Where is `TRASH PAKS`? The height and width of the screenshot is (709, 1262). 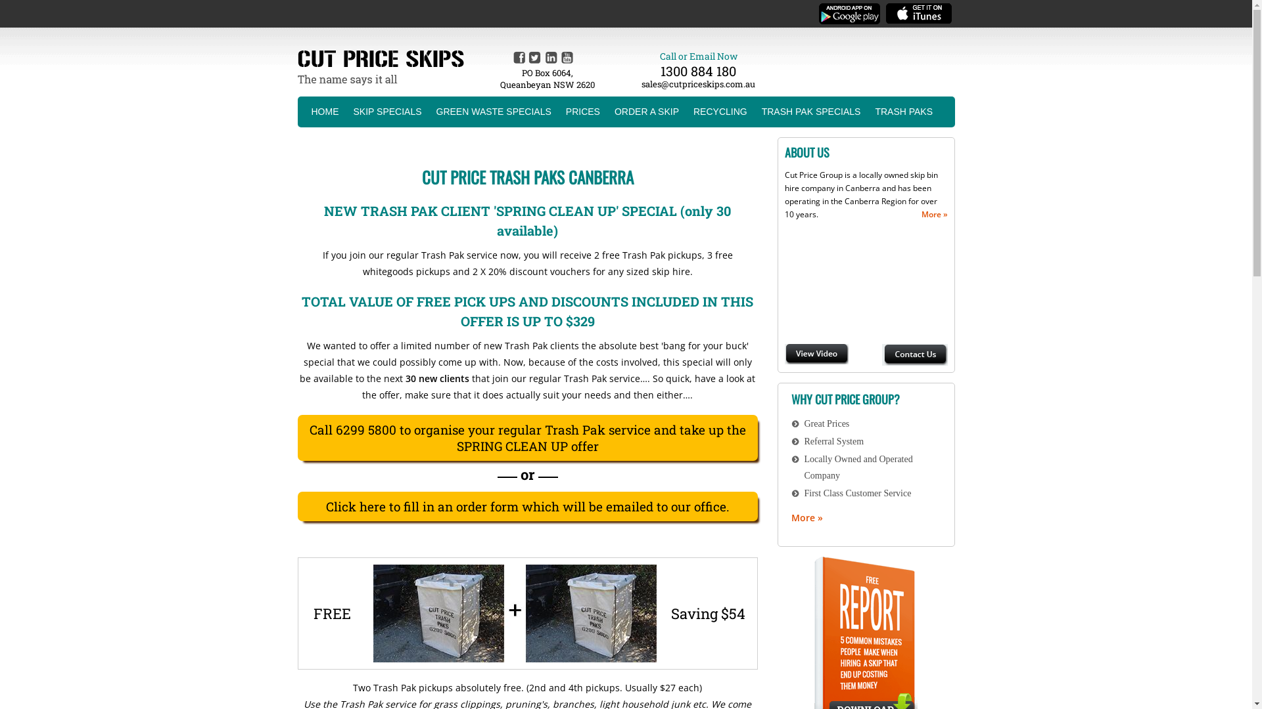 TRASH PAKS is located at coordinates (904, 112).